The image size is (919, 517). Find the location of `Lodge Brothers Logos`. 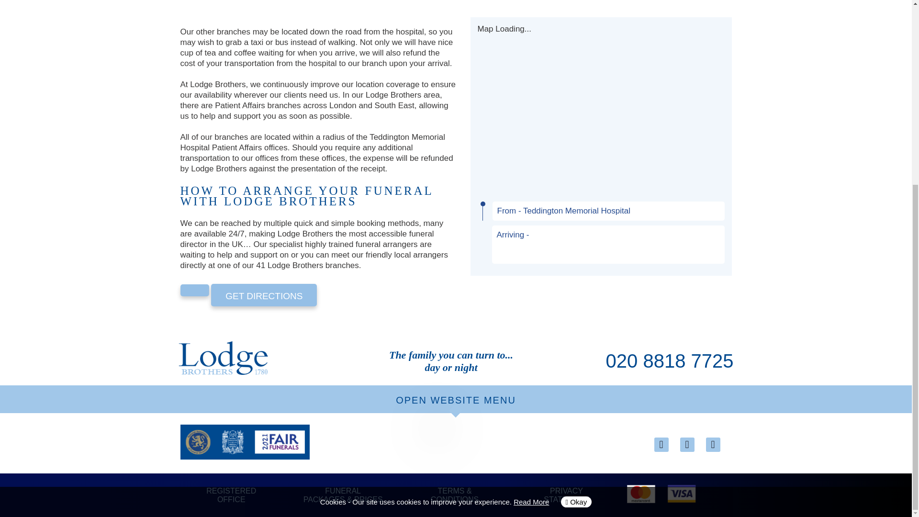

Lodge Brothers Logos is located at coordinates (244, 442).